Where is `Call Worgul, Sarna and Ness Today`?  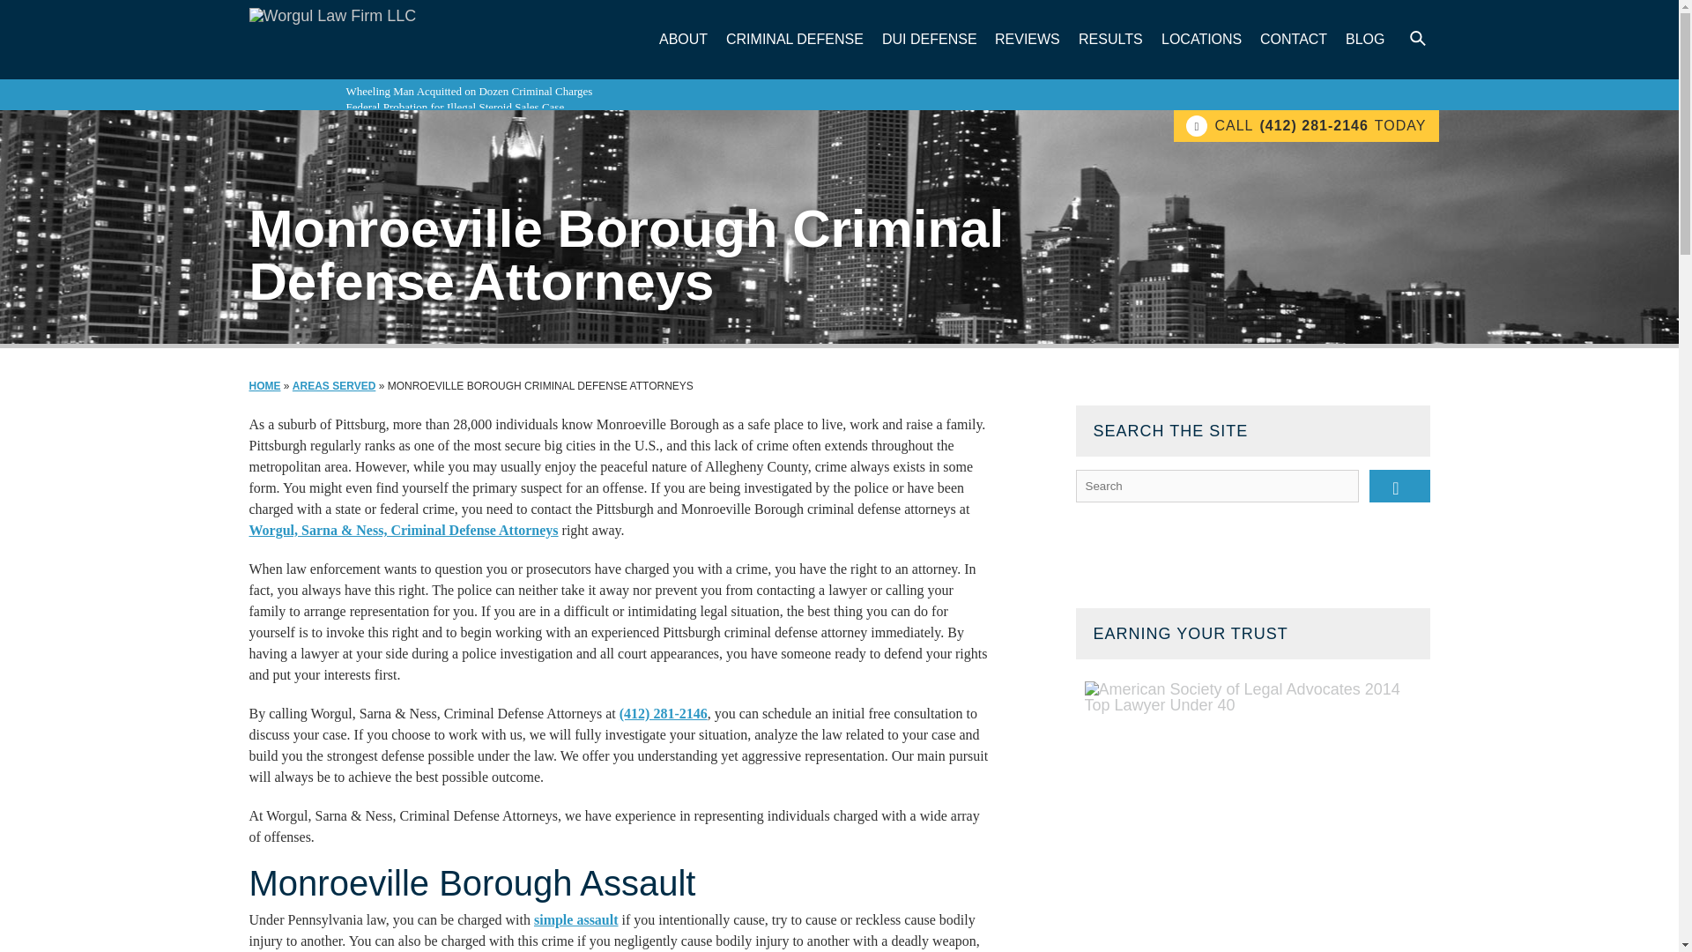 Call Worgul, Sarna and Ness Today is located at coordinates (663, 713).